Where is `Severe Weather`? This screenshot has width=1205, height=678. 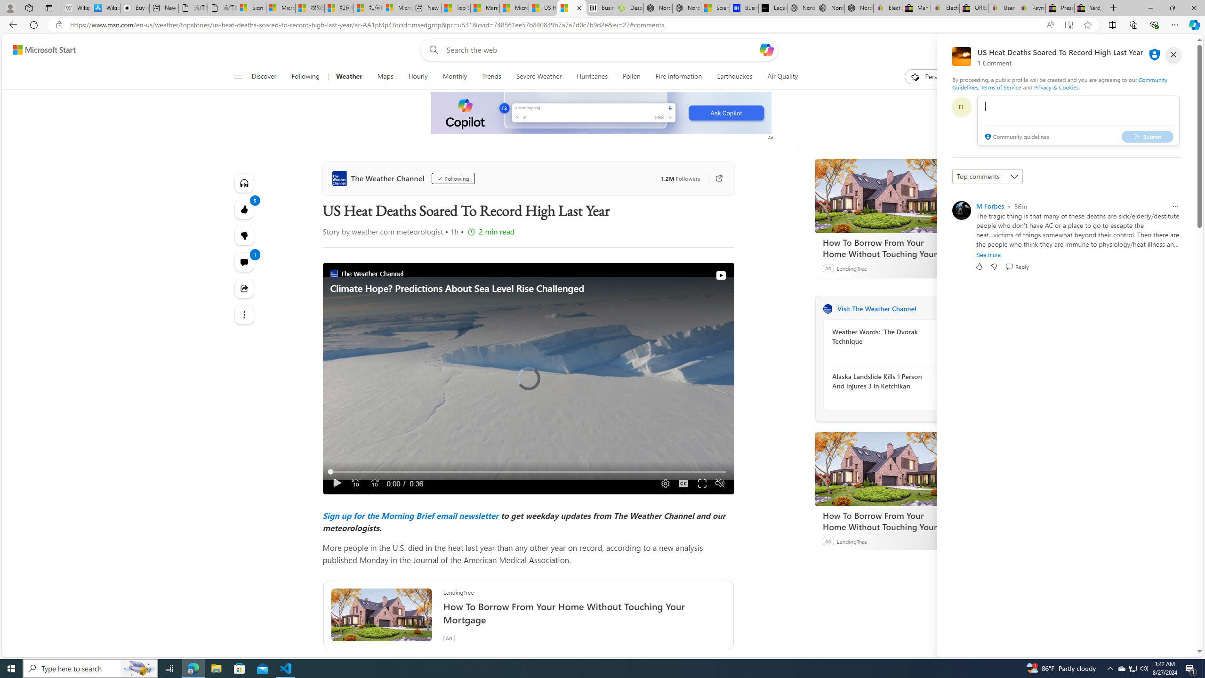 Severe Weather is located at coordinates (538, 77).